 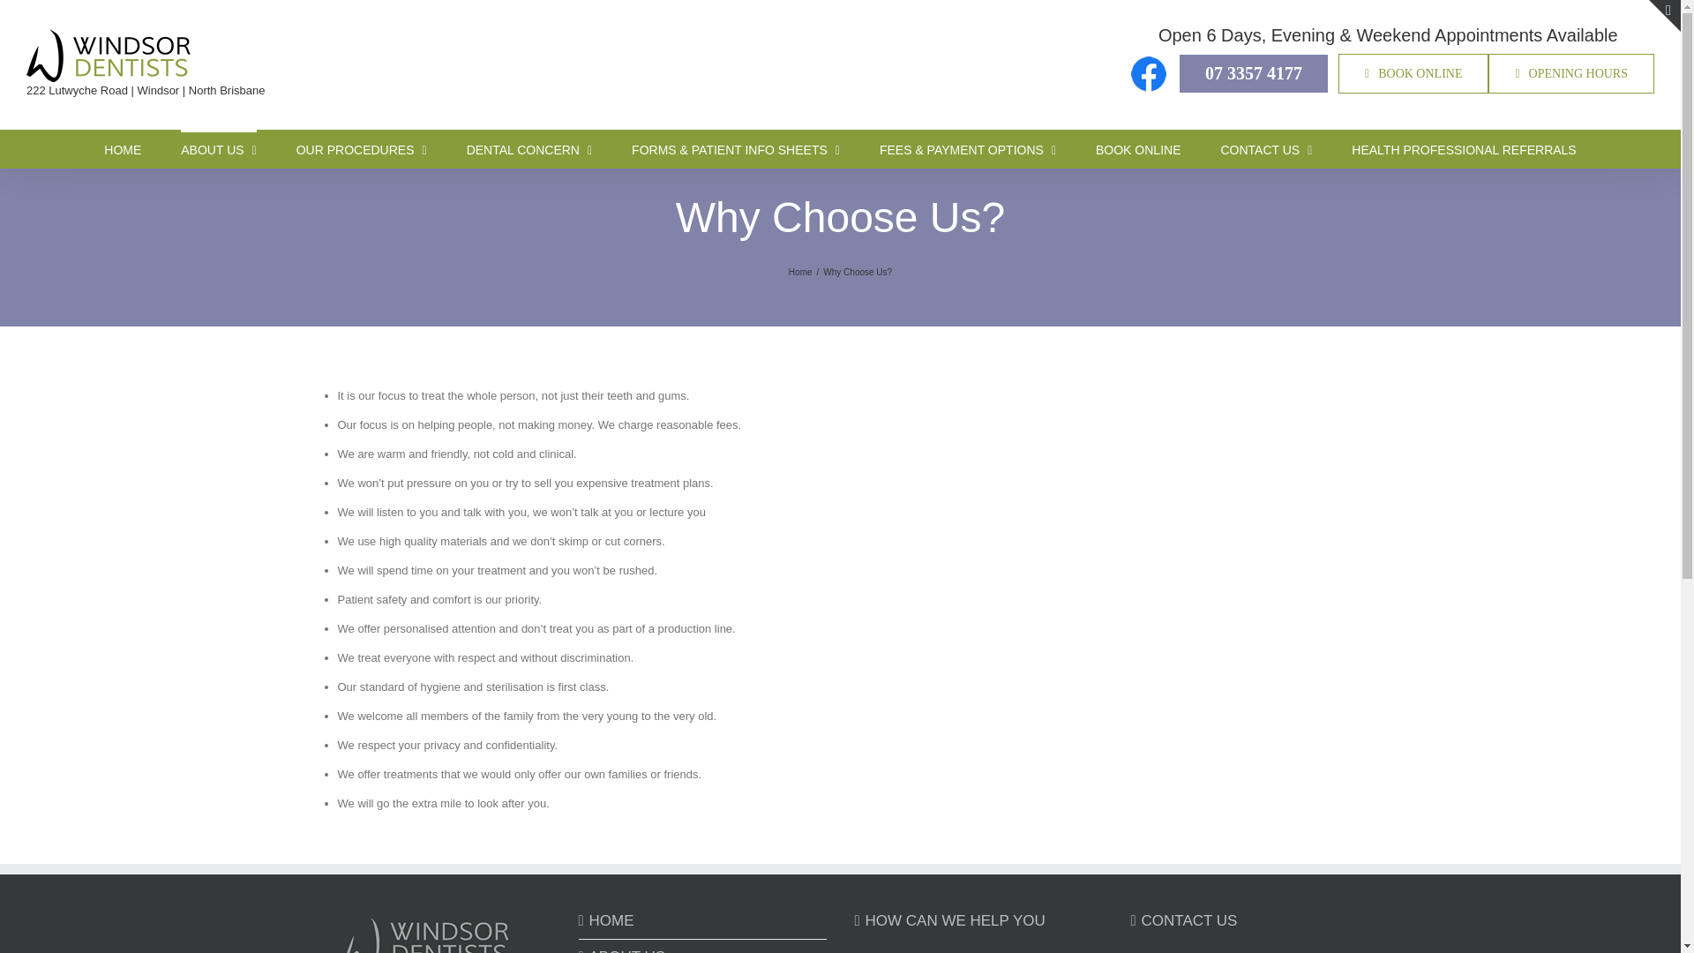 I want to click on OUR PROCEDURES, so click(x=362, y=148).